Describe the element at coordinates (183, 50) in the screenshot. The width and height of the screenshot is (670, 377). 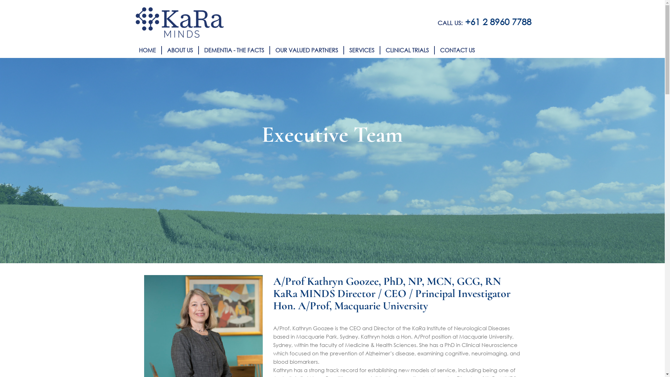
I see `ABOUT US` at that location.